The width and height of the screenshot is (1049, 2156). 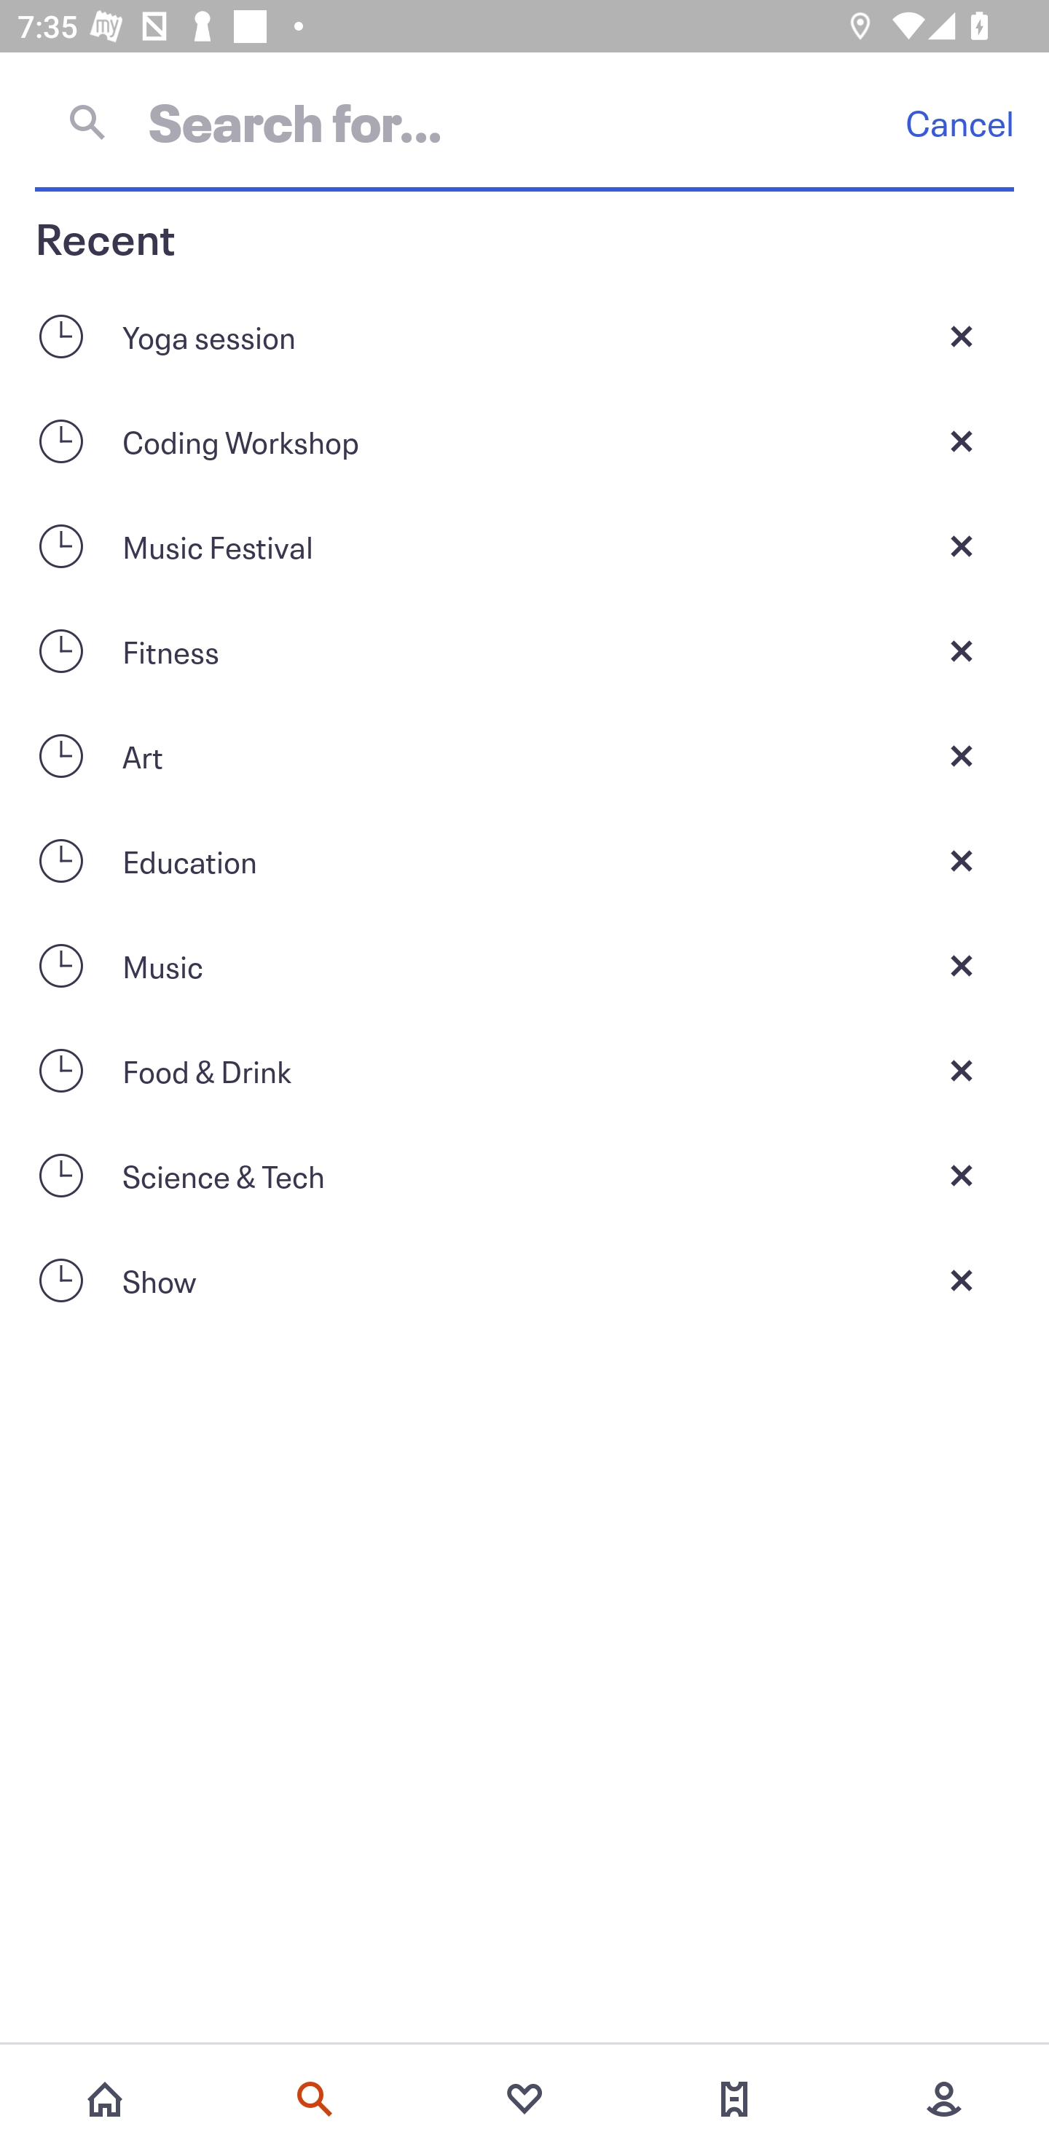 I want to click on Close current screen, so click(x=962, y=1071).